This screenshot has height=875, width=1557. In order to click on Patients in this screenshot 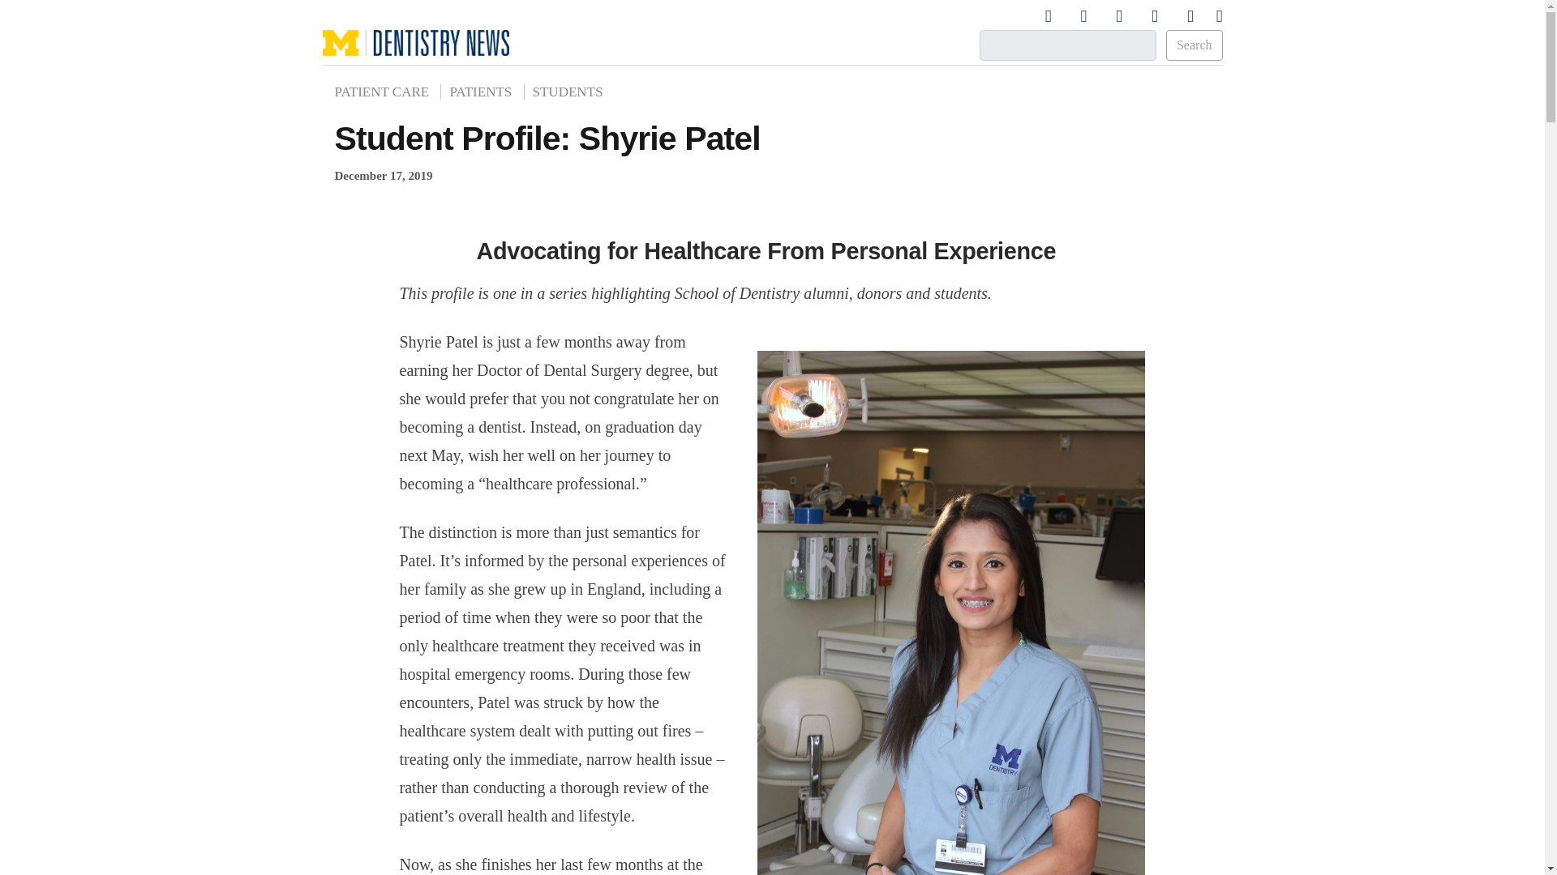, I will do `click(480, 92)`.